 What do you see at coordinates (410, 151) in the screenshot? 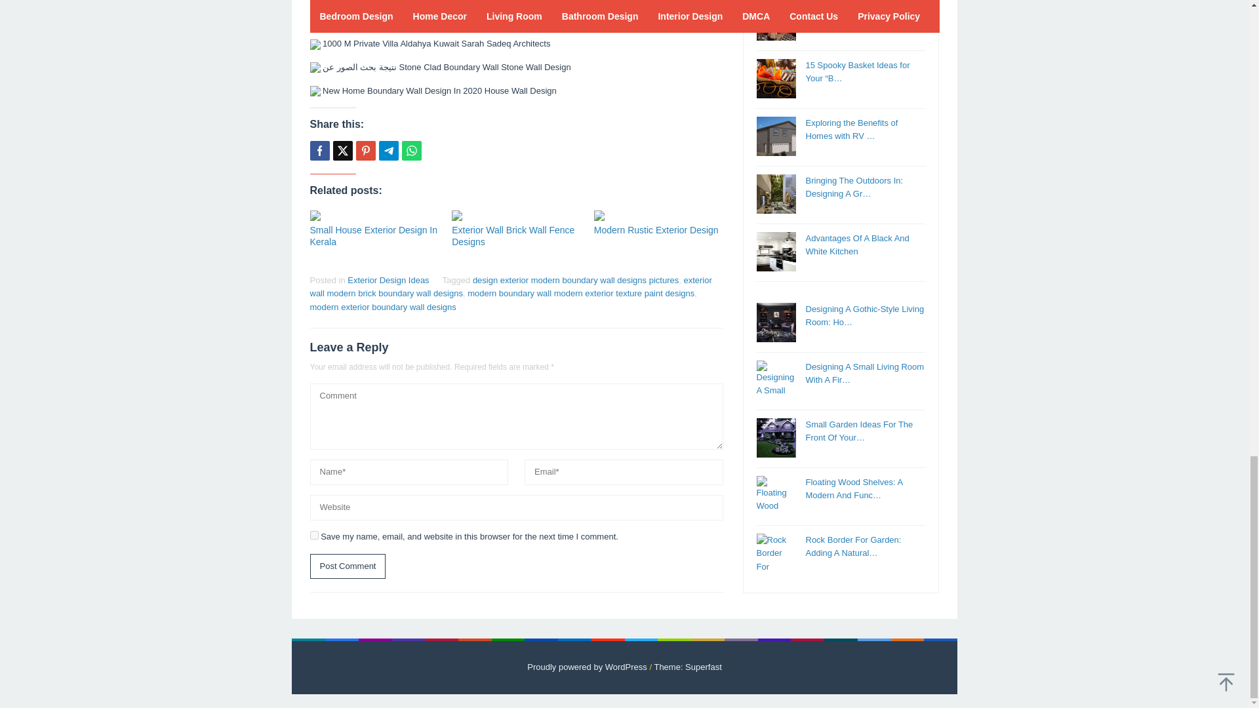
I see `Whatsapp` at bounding box center [410, 151].